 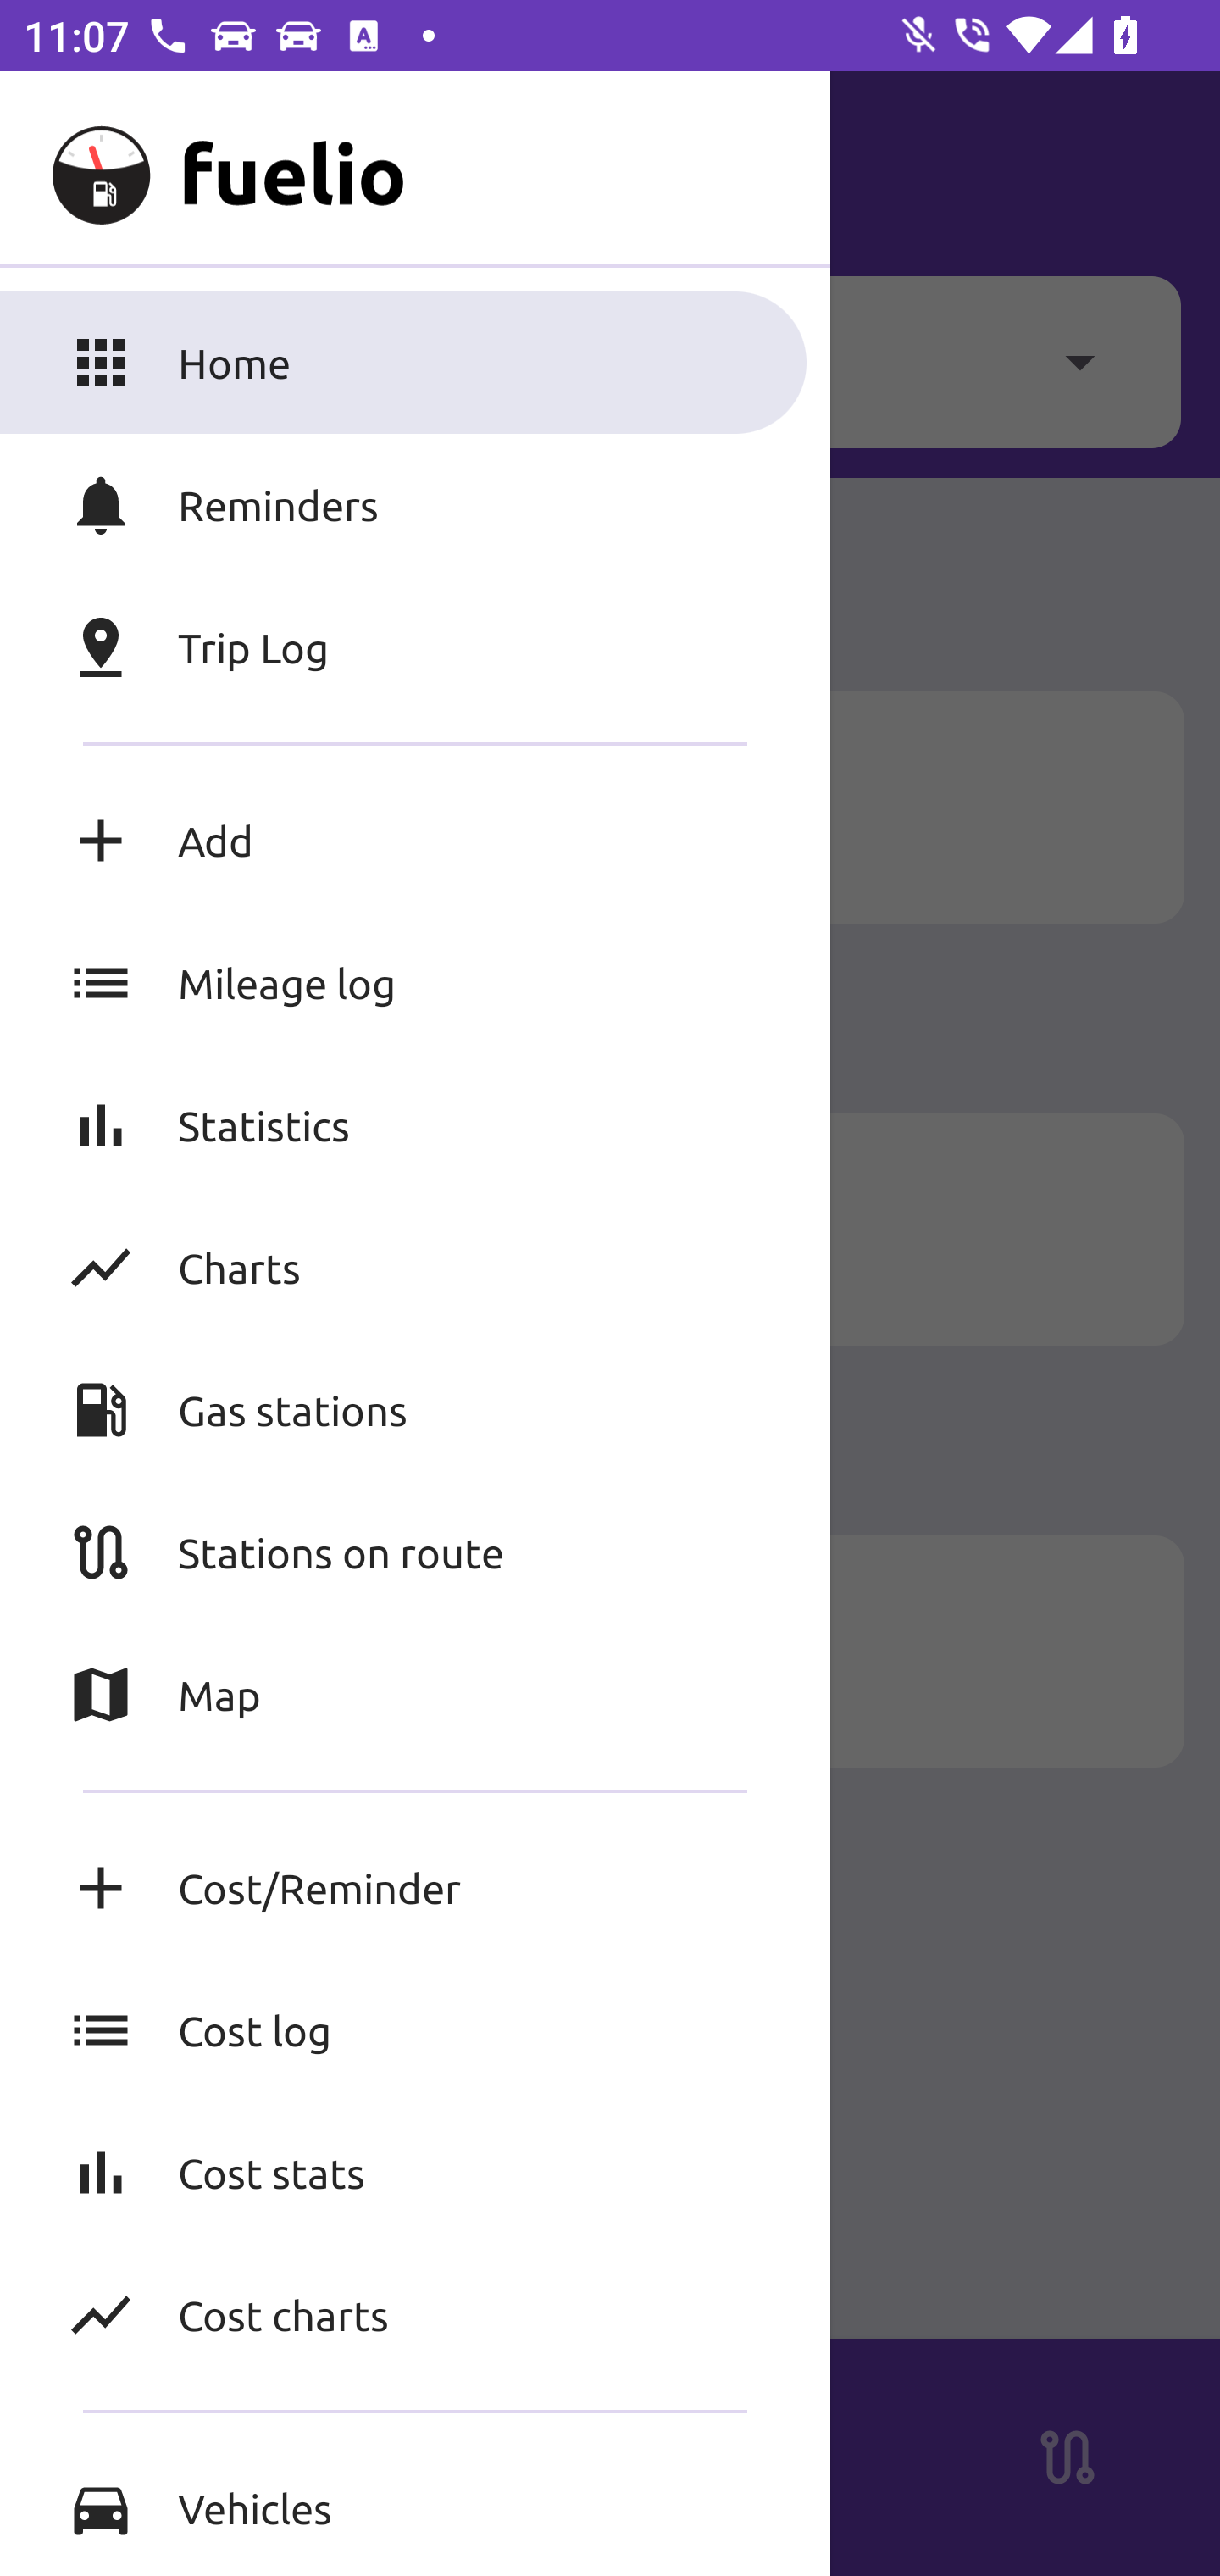 I want to click on Cost/Reminder, so click(x=415, y=1888).